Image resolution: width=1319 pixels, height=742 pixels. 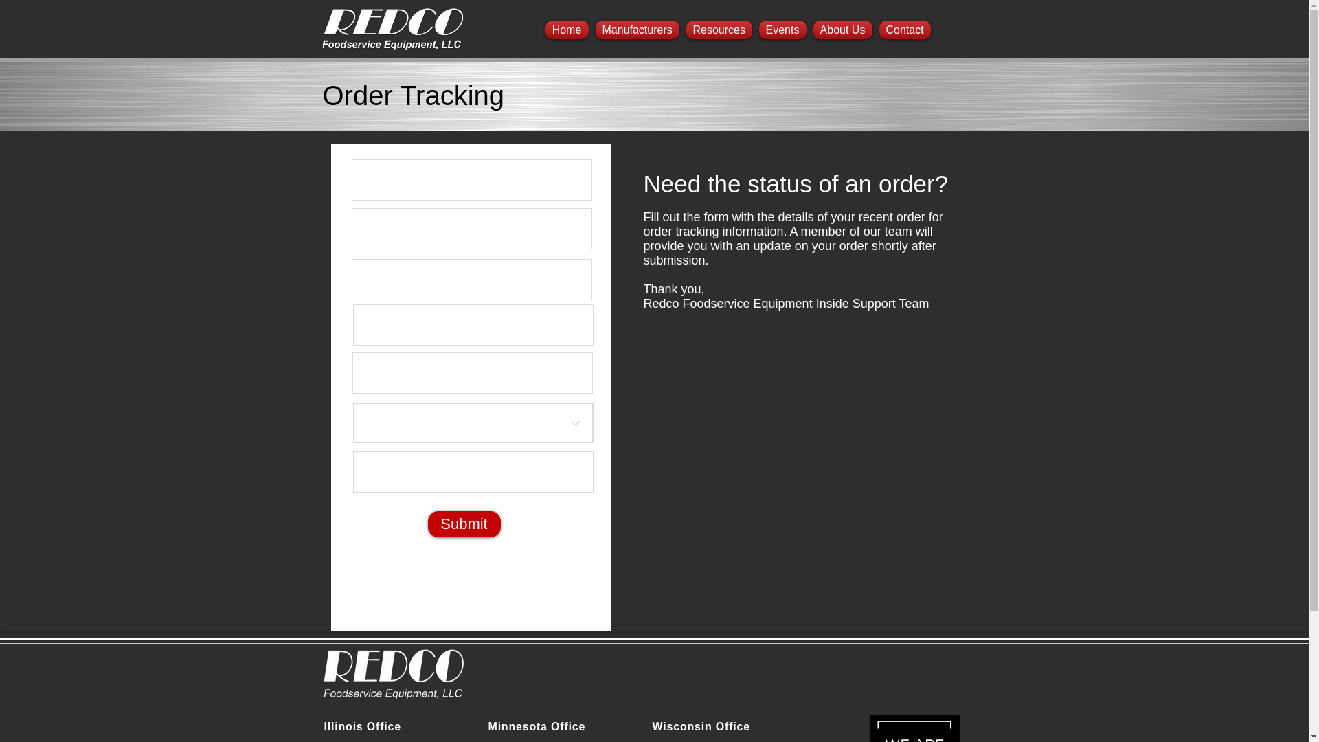 What do you see at coordinates (566, 30) in the screenshot?
I see `Home` at bounding box center [566, 30].